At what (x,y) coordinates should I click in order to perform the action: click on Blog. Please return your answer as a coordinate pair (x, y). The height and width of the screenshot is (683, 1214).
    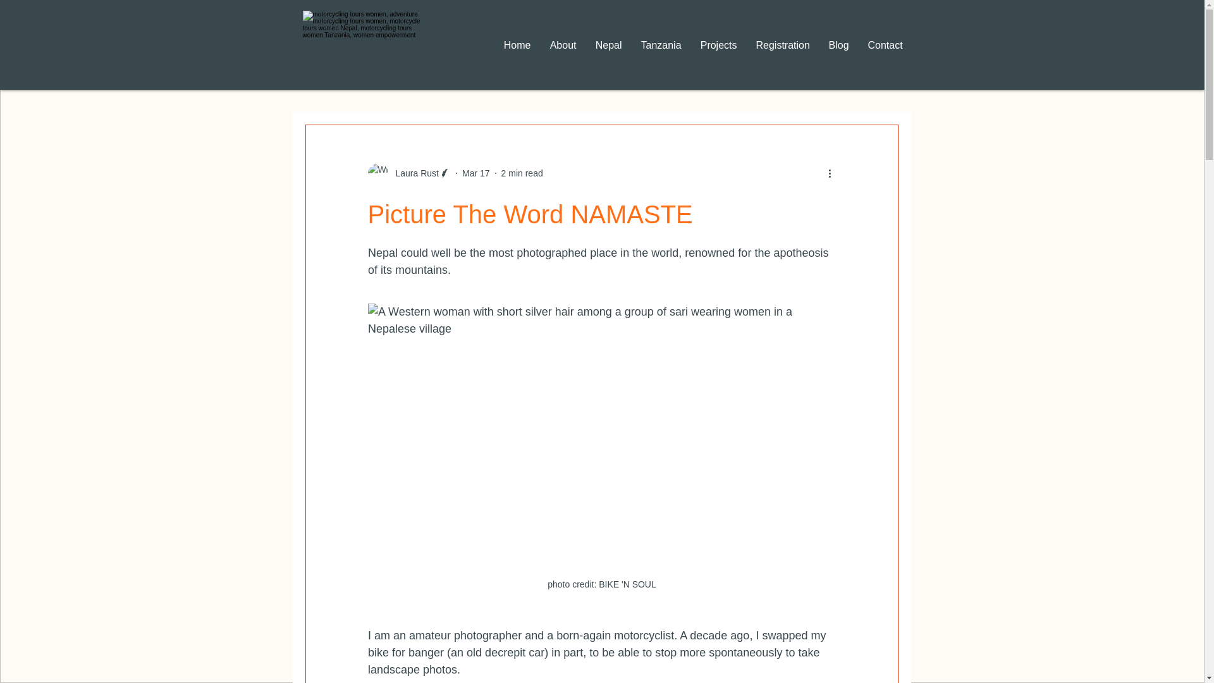
    Looking at the image, I should click on (838, 46).